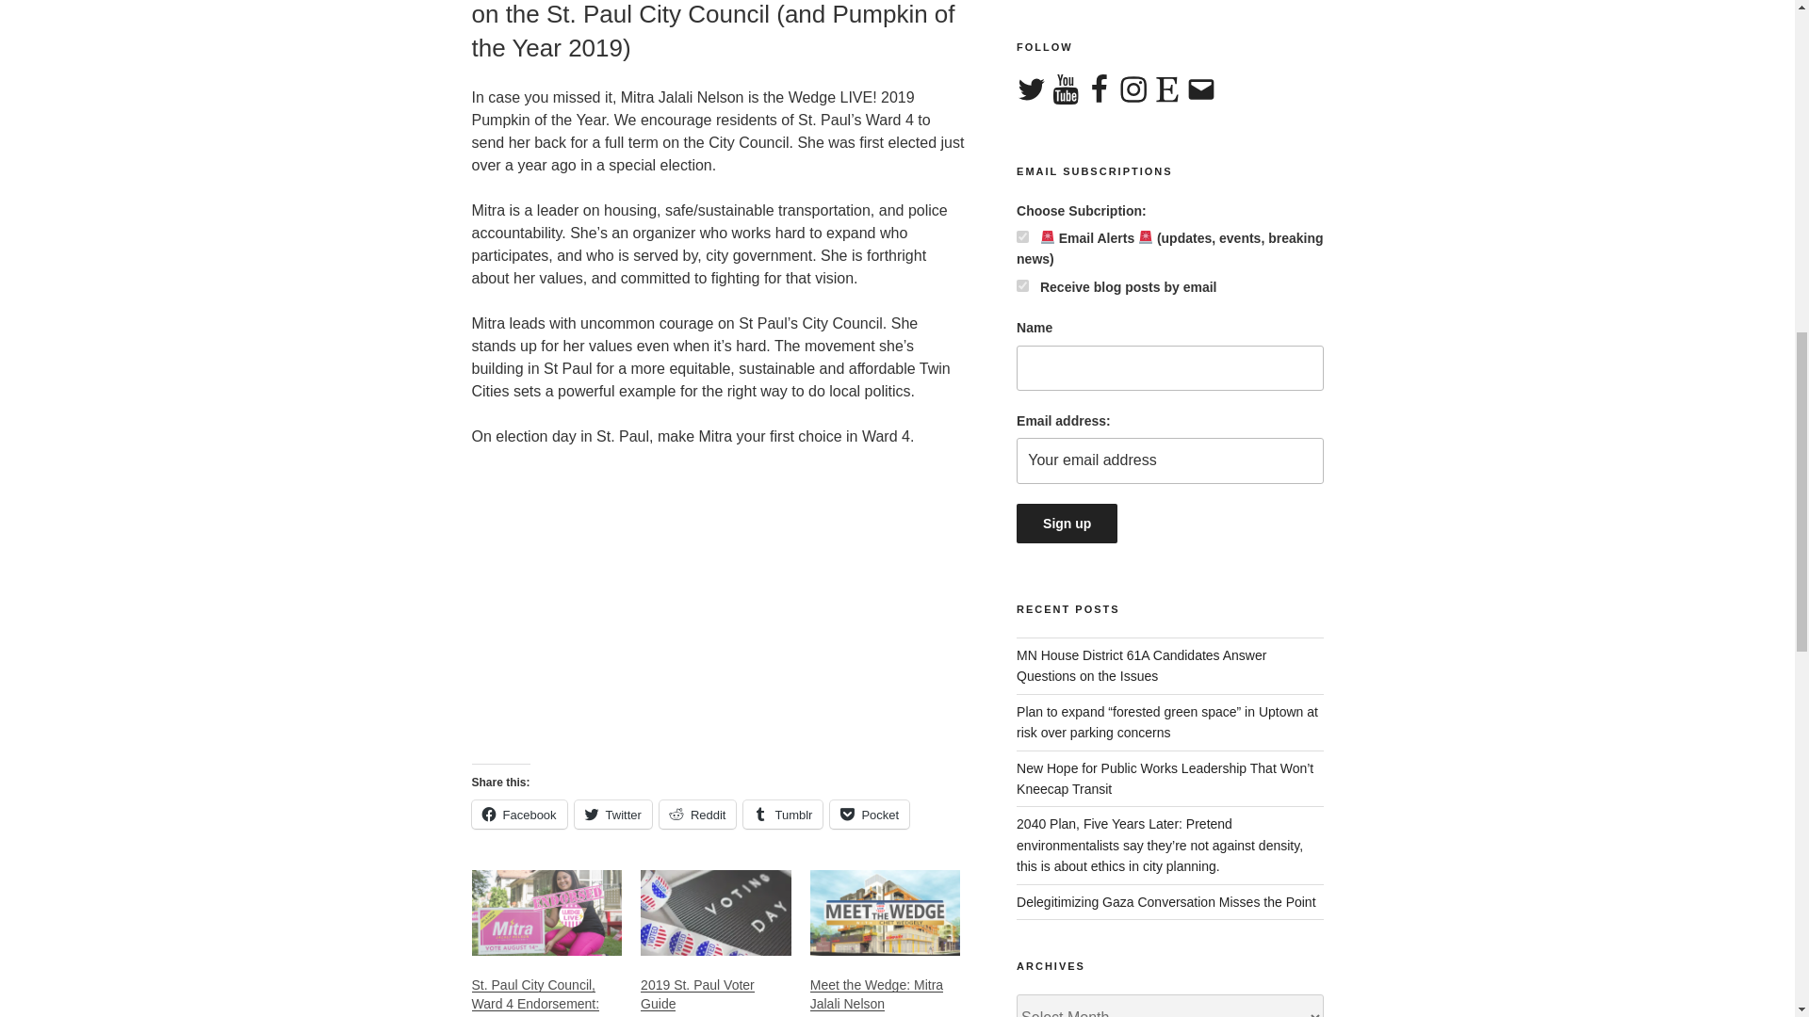 The width and height of the screenshot is (1809, 1017). Describe the element at coordinates (697, 993) in the screenshot. I see `2019 St. Paul Voter Guide` at that location.